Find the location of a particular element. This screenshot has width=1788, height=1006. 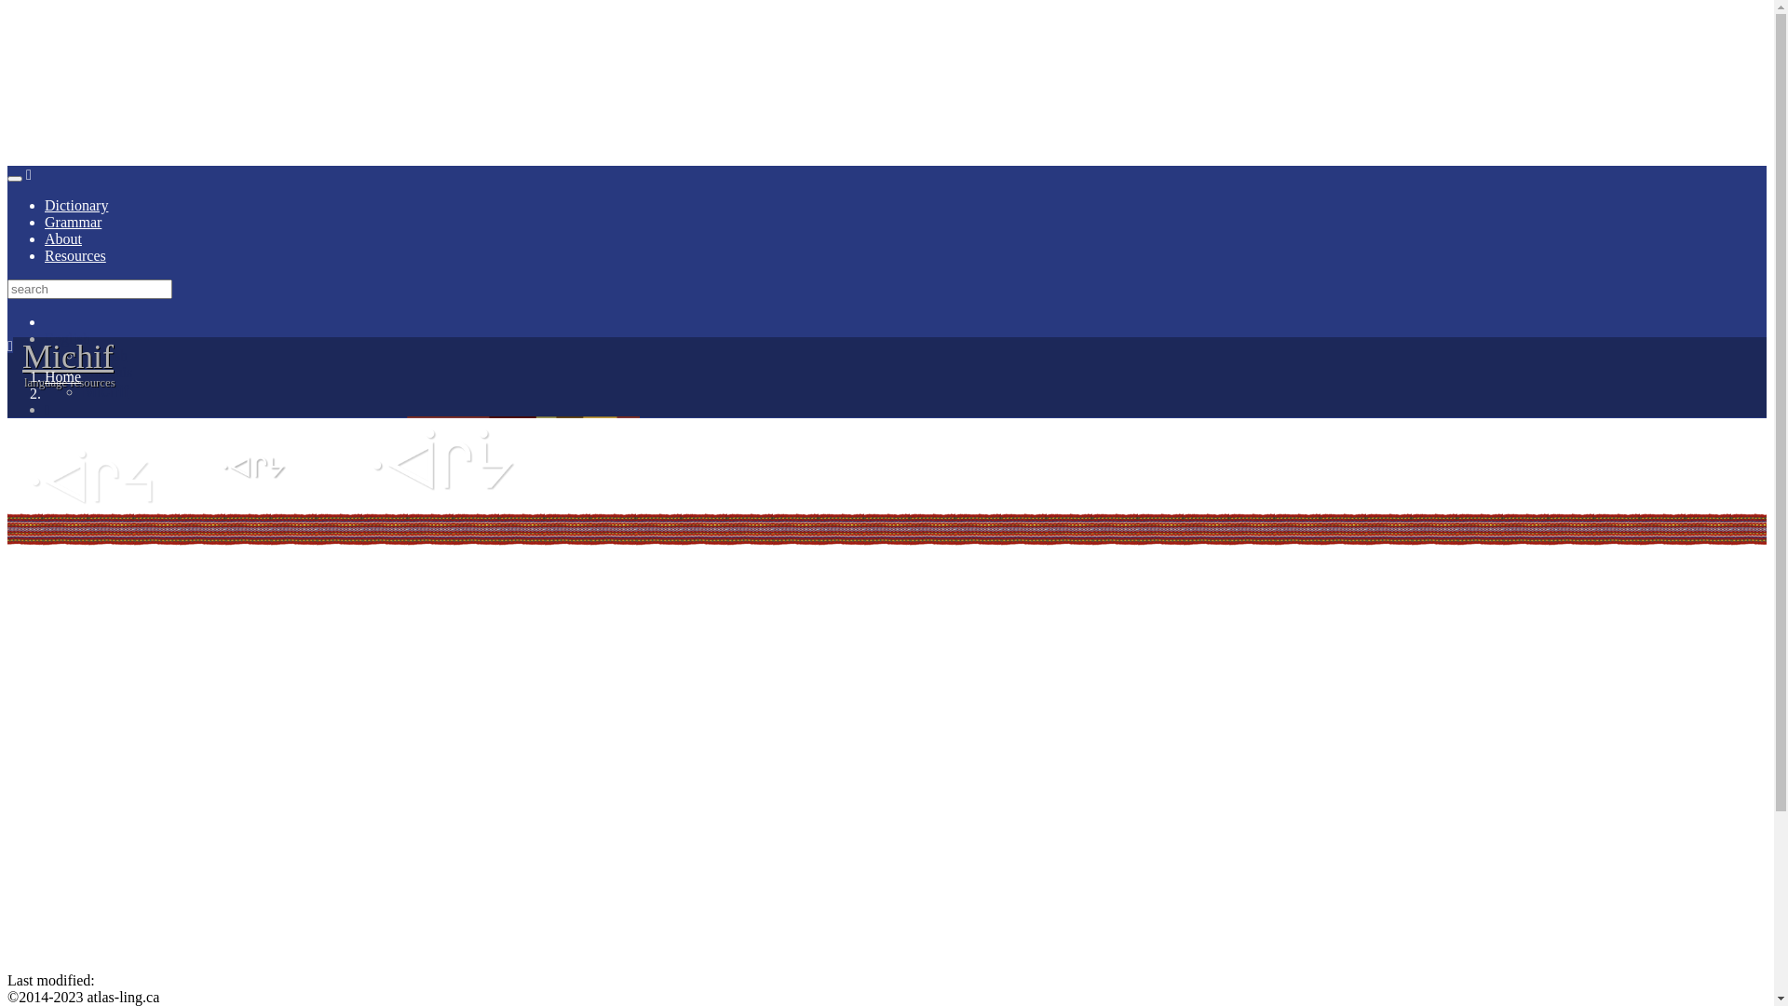

Grammar is located at coordinates (73, 222).